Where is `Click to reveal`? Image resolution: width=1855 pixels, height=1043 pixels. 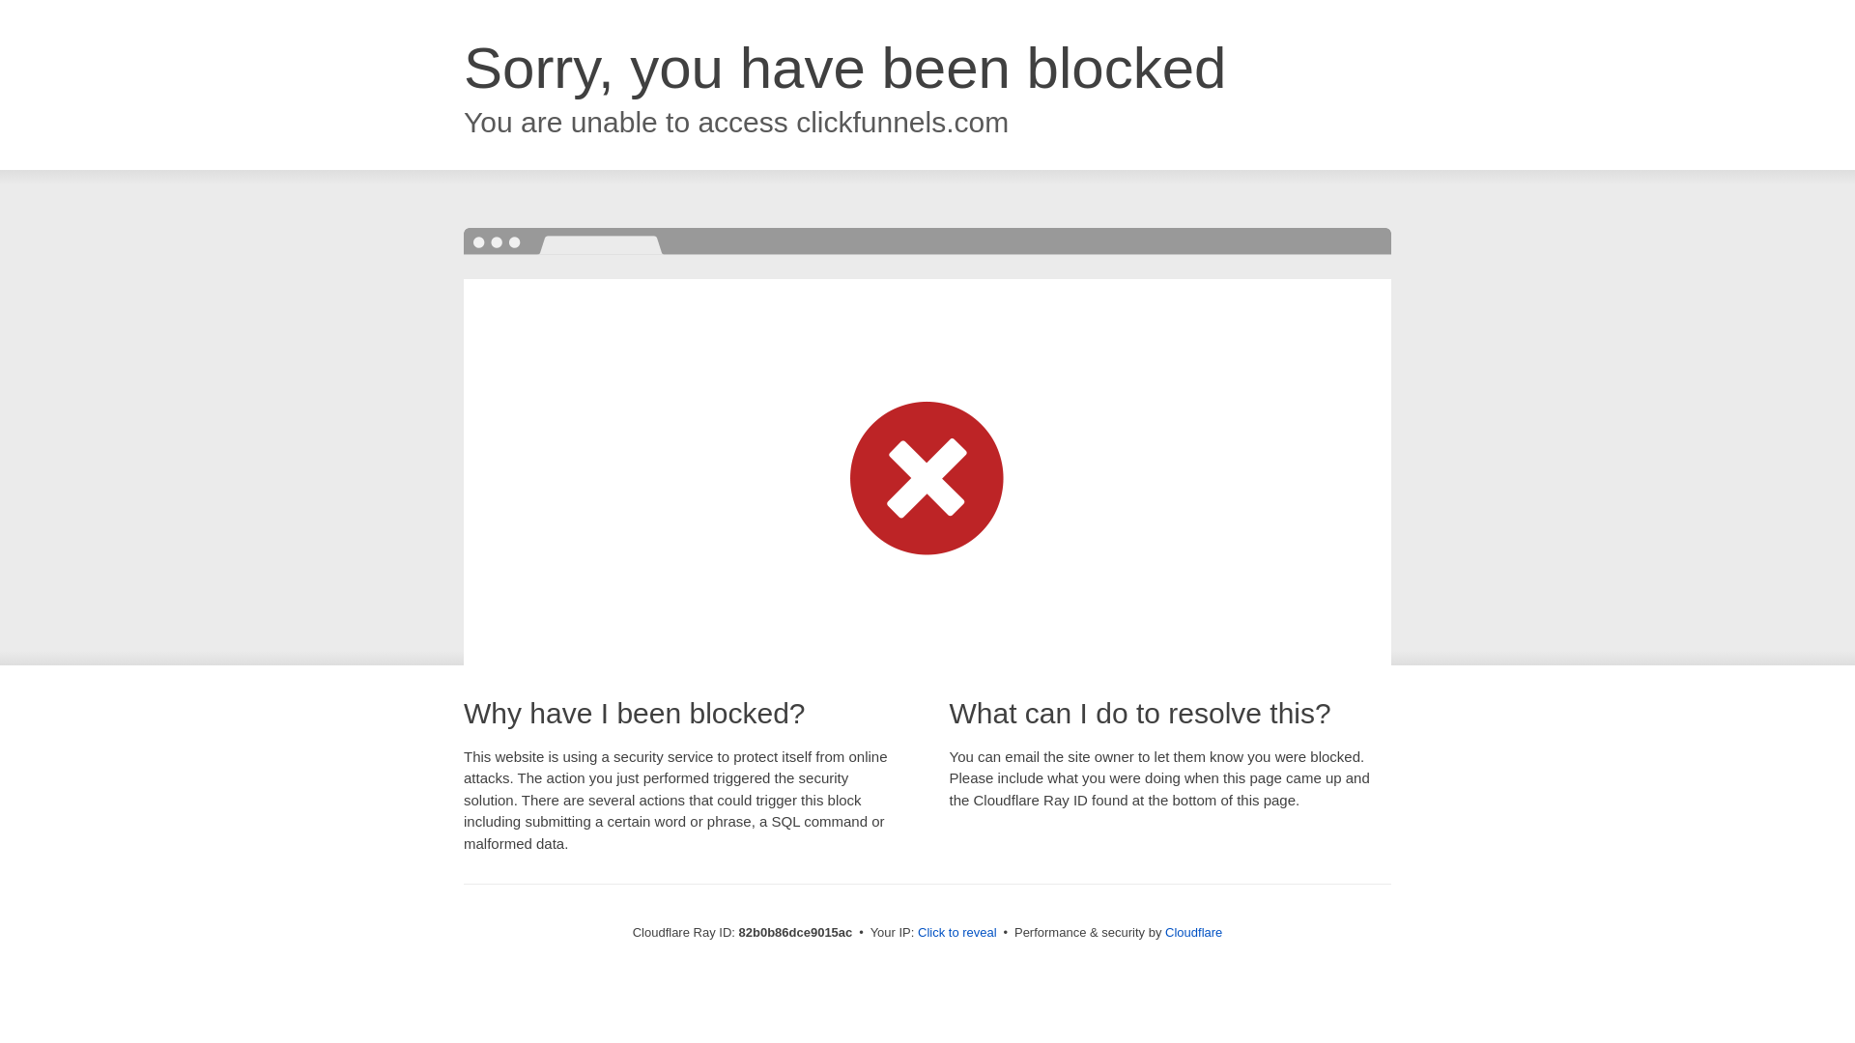
Click to reveal is located at coordinates (957, 933).